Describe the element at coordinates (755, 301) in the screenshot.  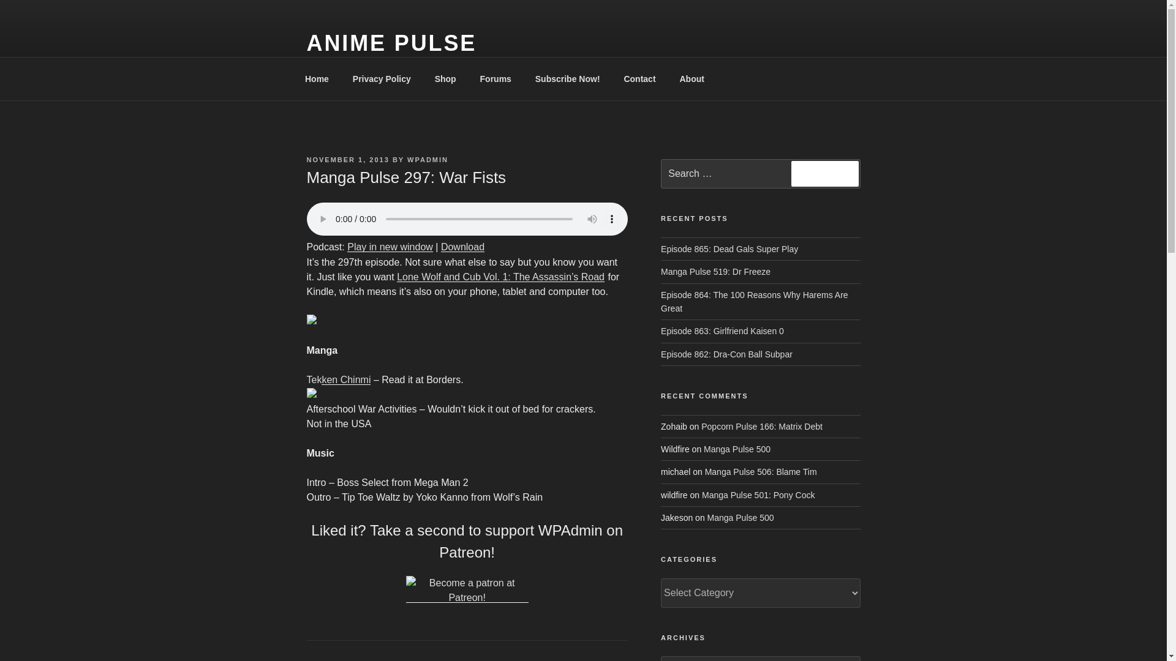
I see `Episode 864: The 100 Reasons Why Harems Are Great` at that location.